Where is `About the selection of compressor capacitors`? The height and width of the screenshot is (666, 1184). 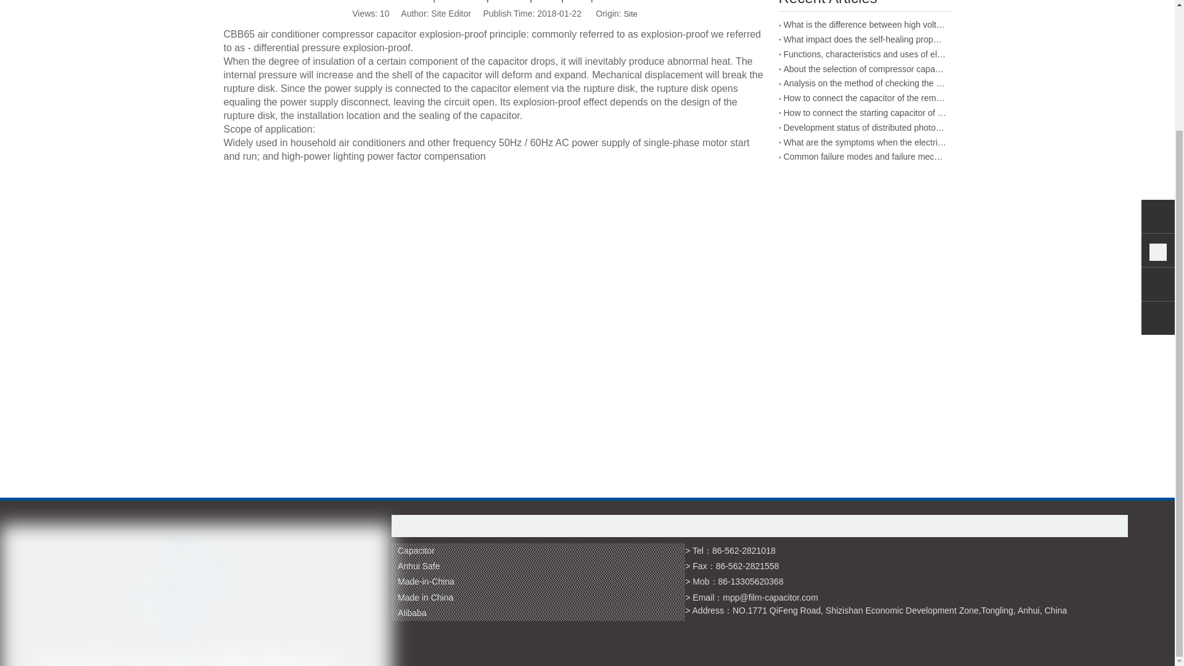
About the selection of compressor capacitors is located at coordinates (865, 70).